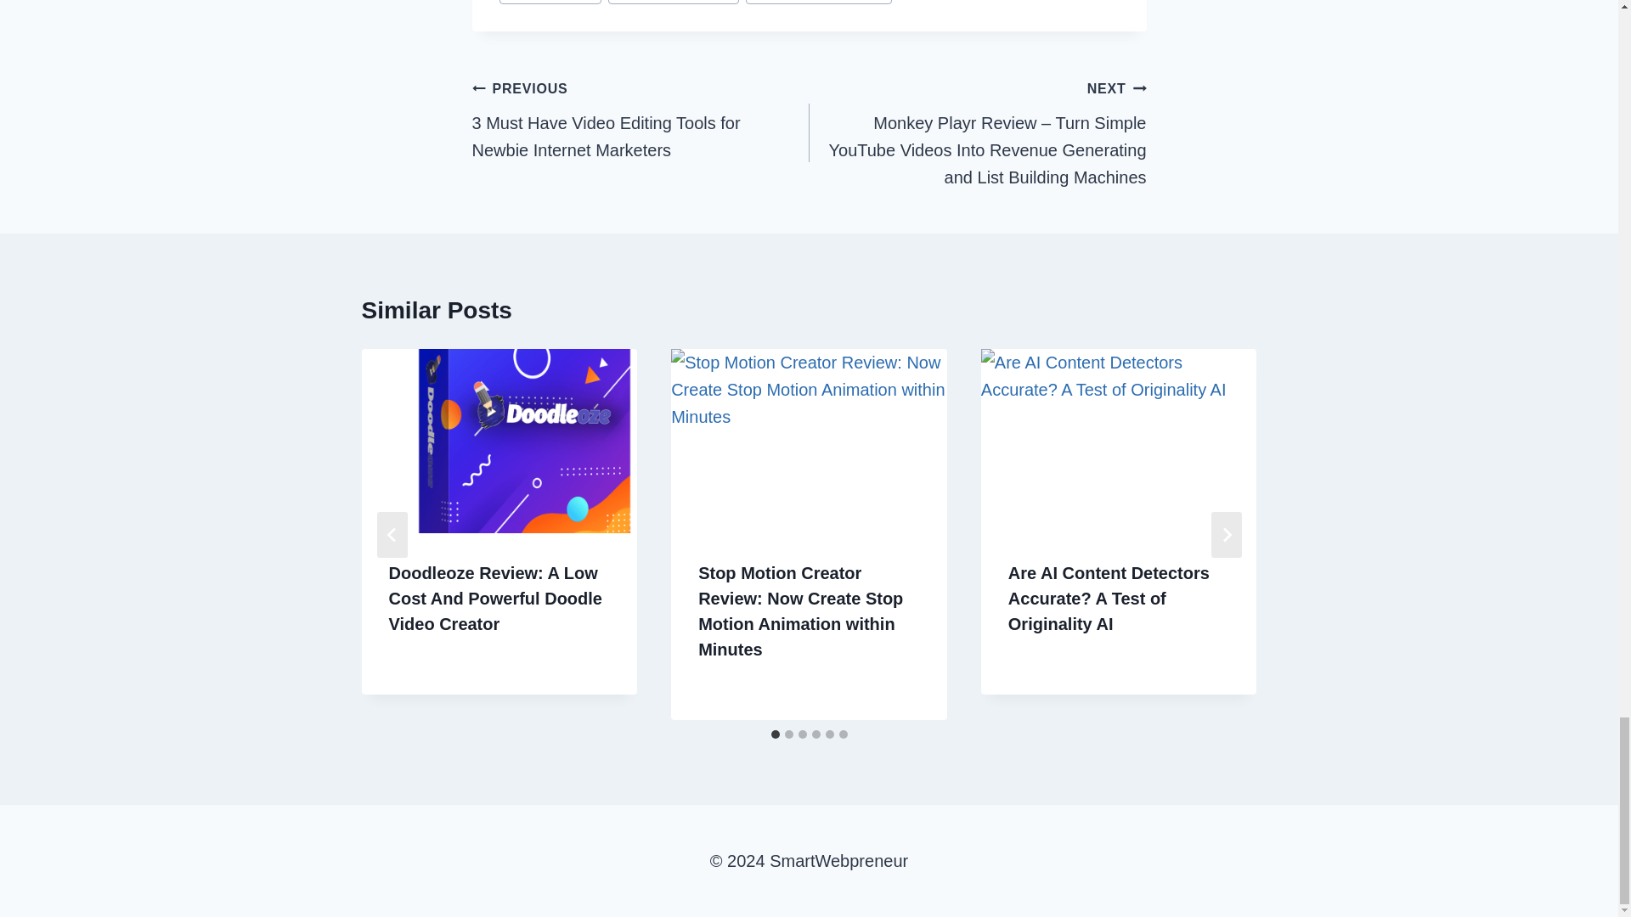 This screenshot has width=1631, height=917. Describe the element at coordinates (673, 2) in the screenshot. I see `VideoBuilder cost` at that location.